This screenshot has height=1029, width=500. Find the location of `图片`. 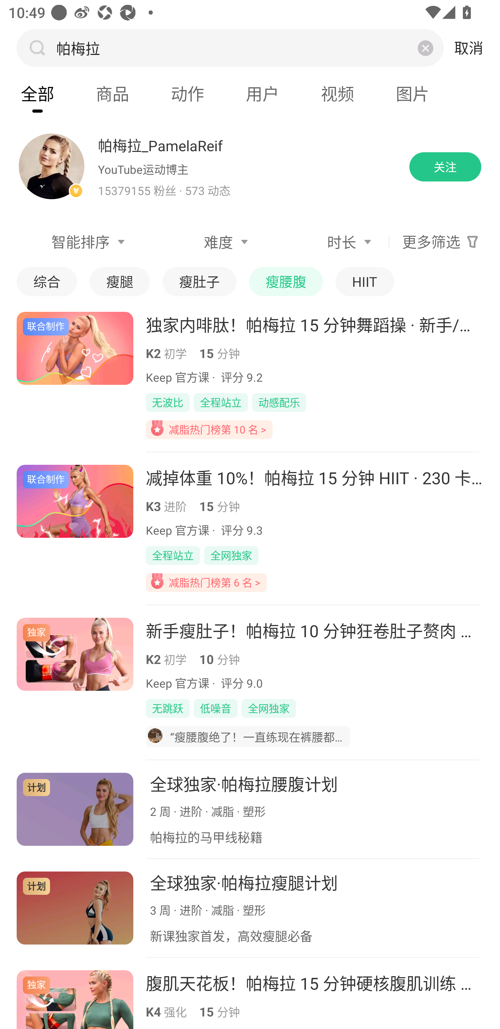

图片 is located at coordinates (412, 94).